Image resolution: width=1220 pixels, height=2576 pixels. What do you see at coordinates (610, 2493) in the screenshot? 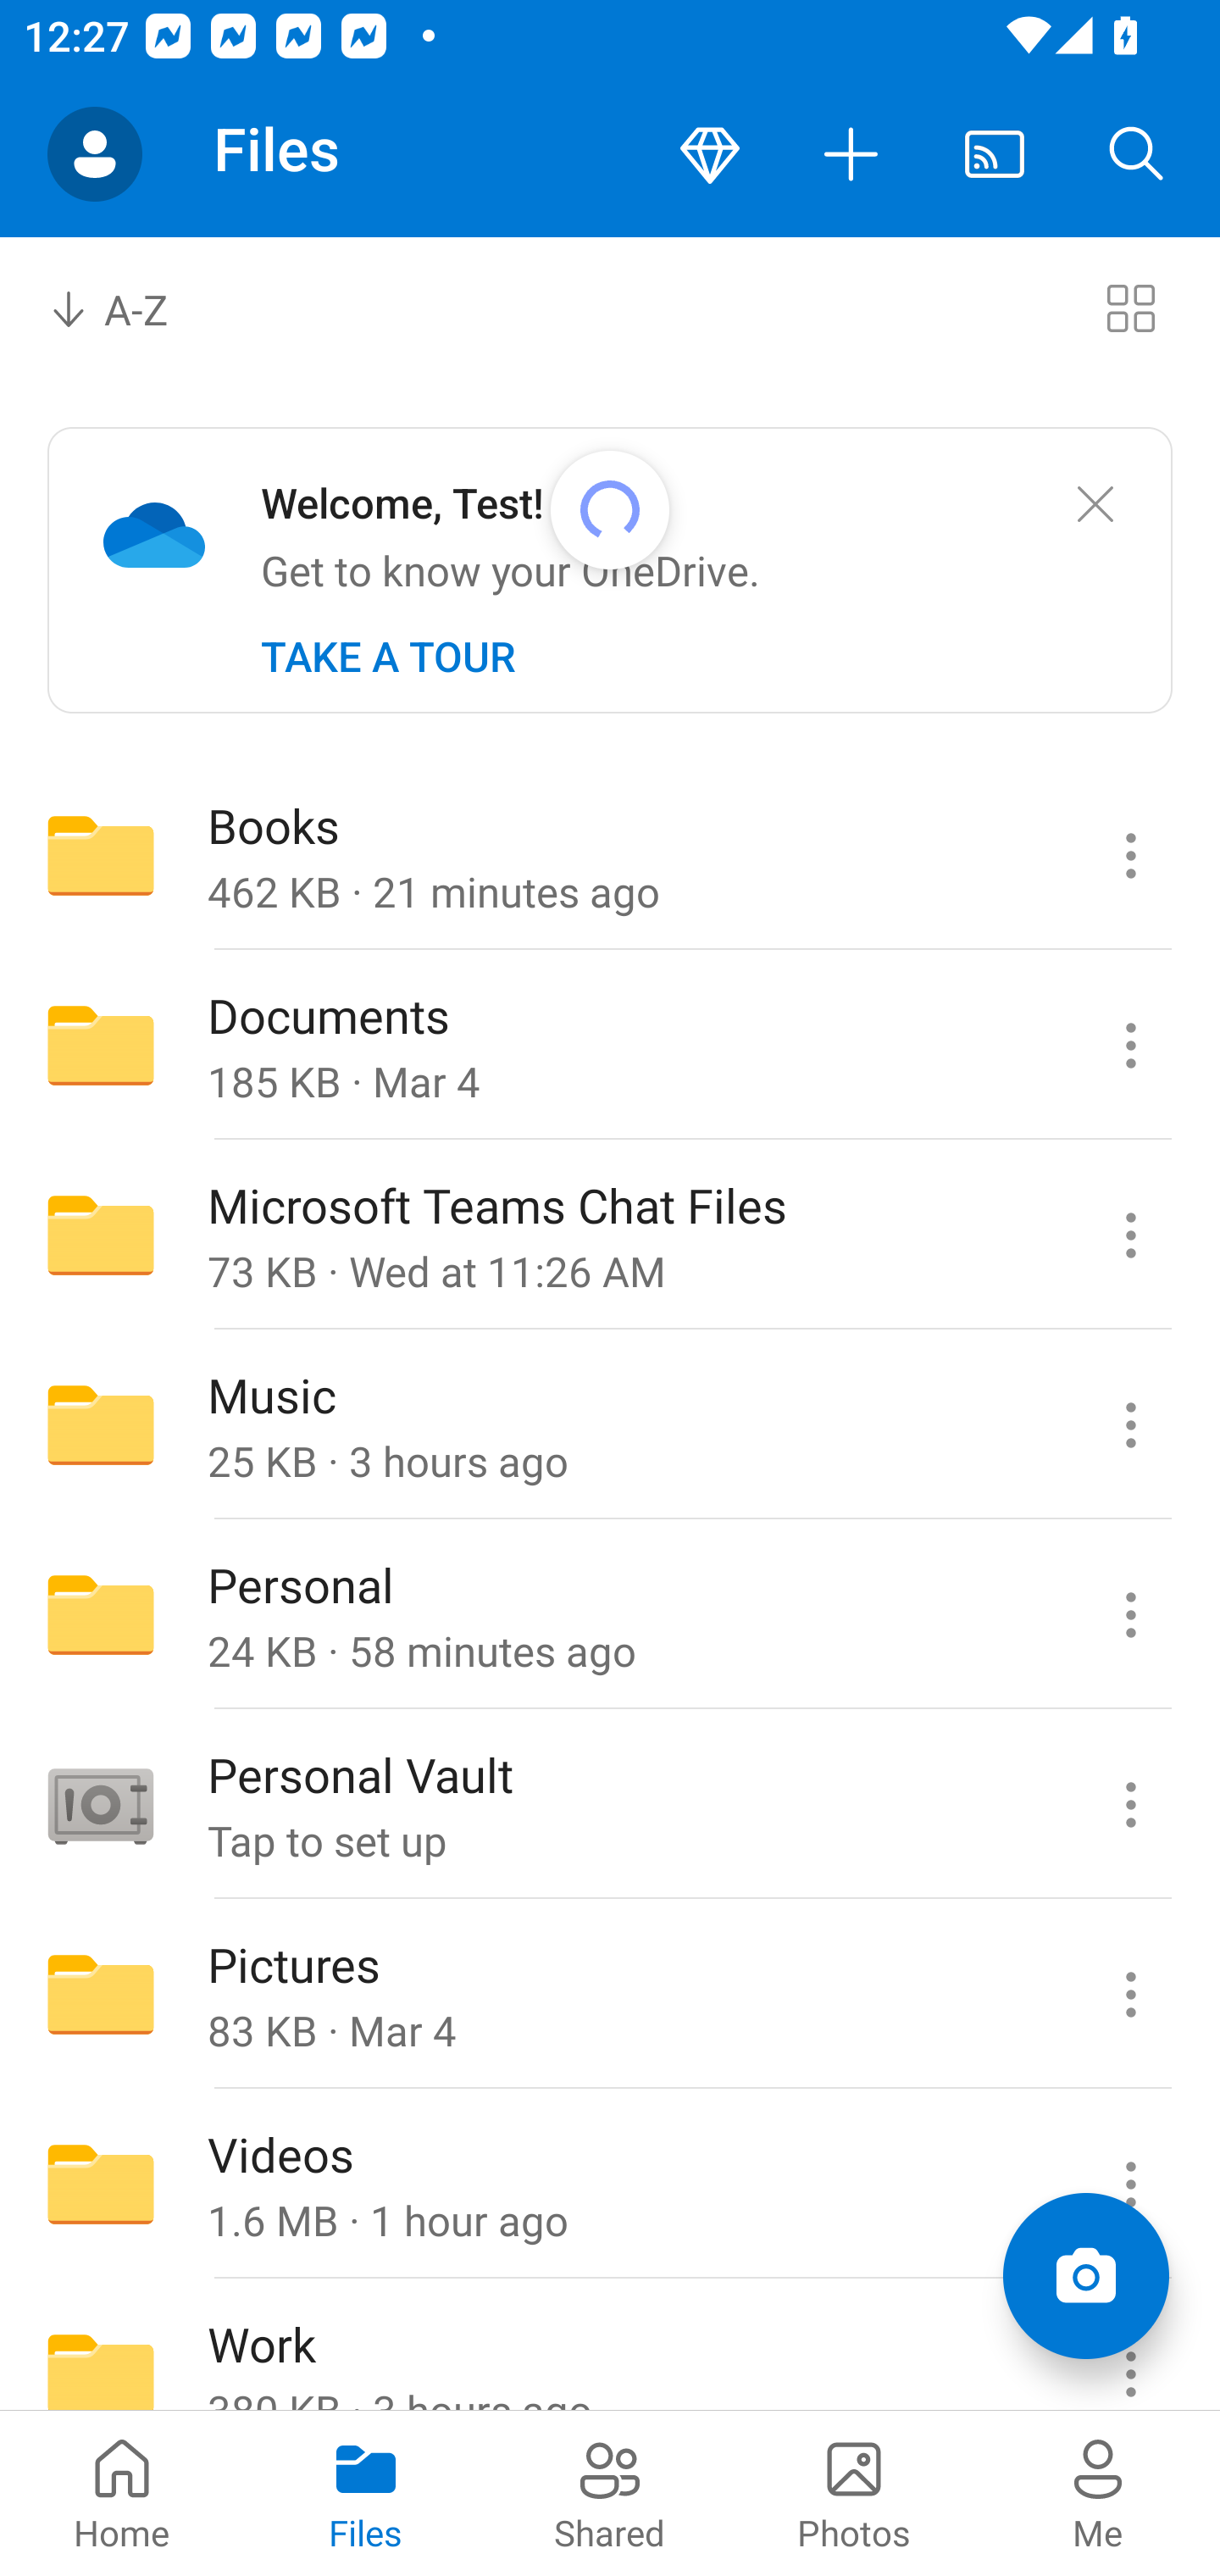
I see `Shared pivot Shared` at bounding box center [610, 2493].